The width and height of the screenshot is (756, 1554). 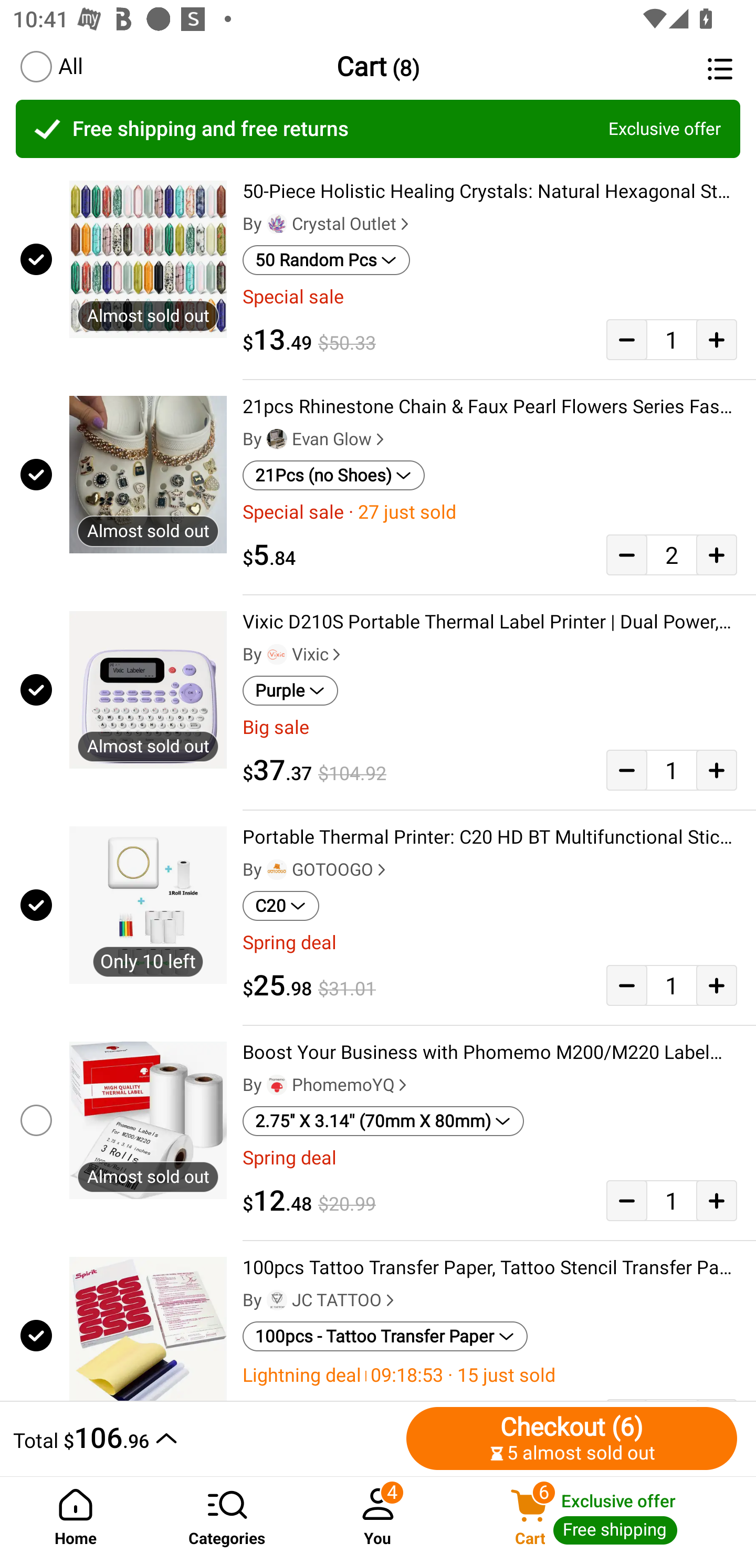 What do you see at coordinates (385, 1337) in the screenshot?
I see `100pcs - Tattoo Transfer Paper` at bounding box center [385, 1337].